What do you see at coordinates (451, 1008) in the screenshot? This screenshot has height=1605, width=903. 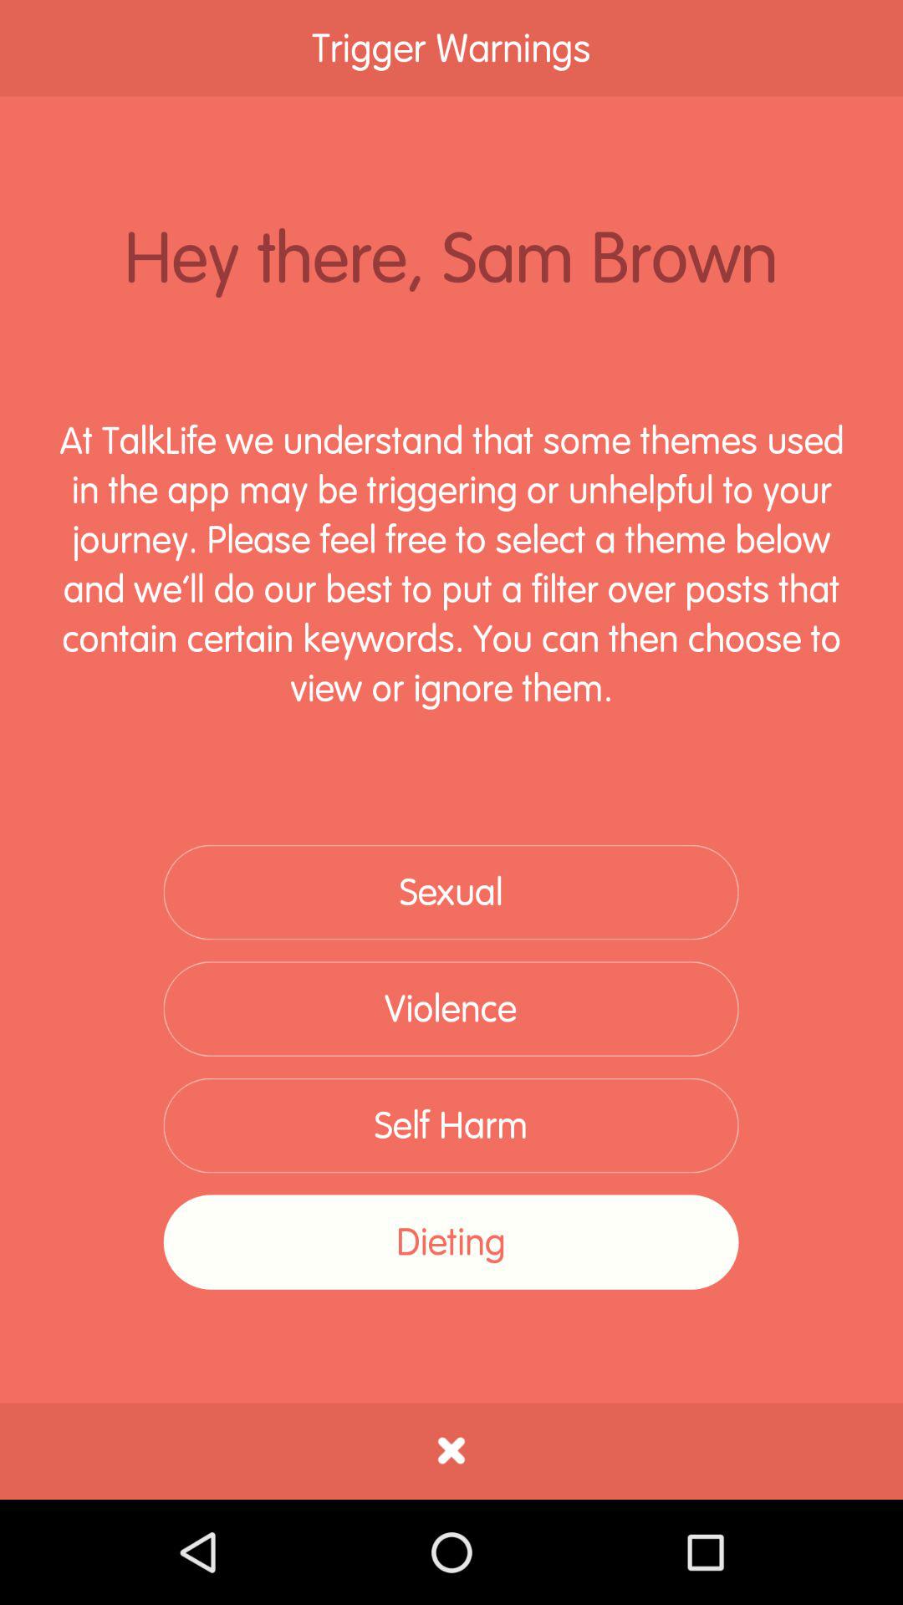 I see `open the item above self harm item` at bounding box center [451, 1008].